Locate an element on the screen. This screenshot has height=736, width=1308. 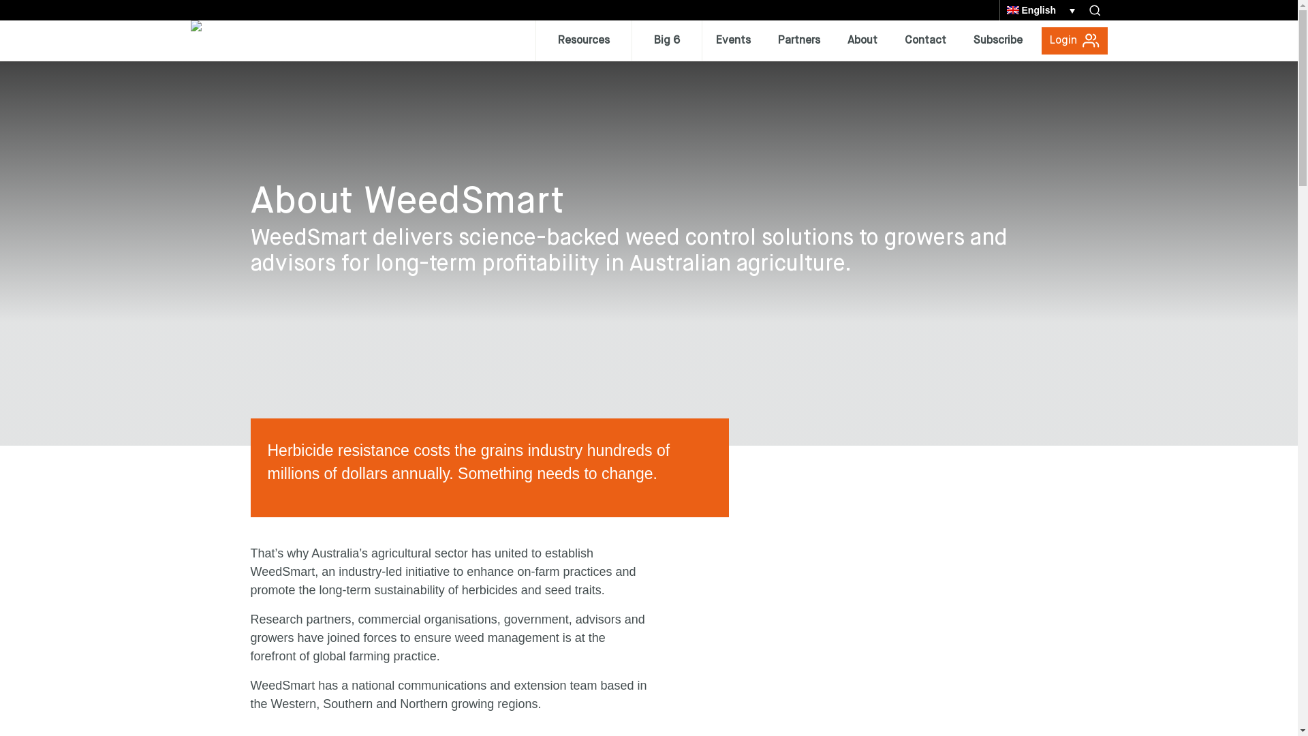
Resources is located at coordinates (583, 41).